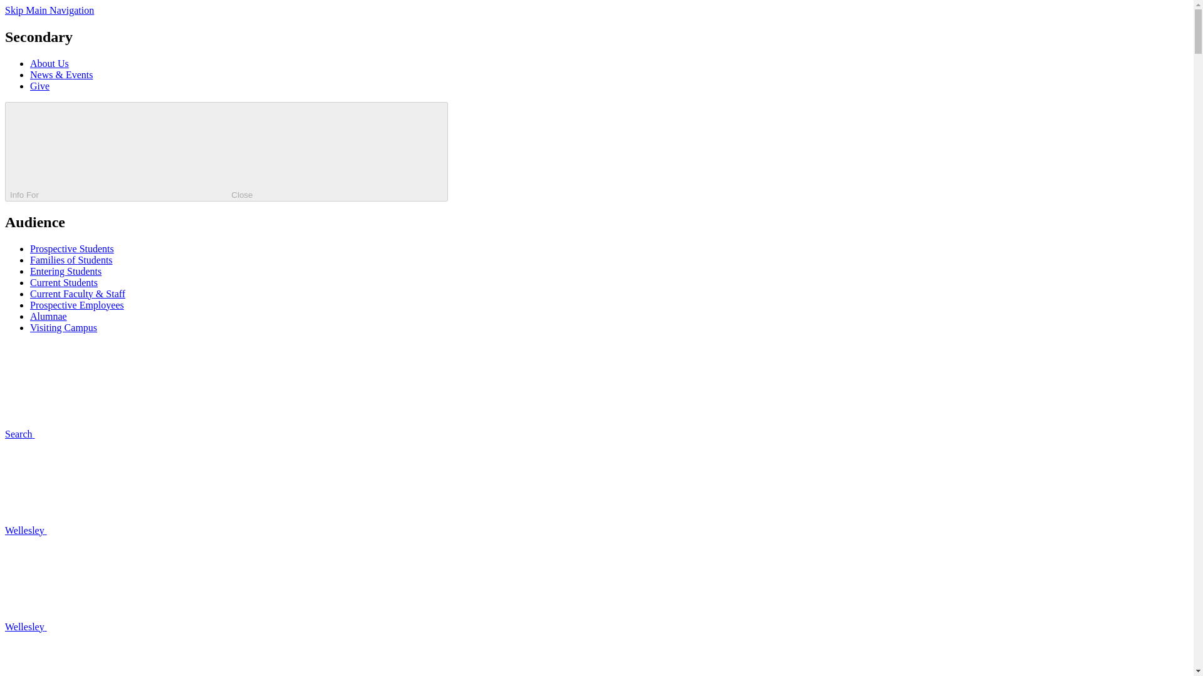  I want to click on Wellesley, so click(119, 531).